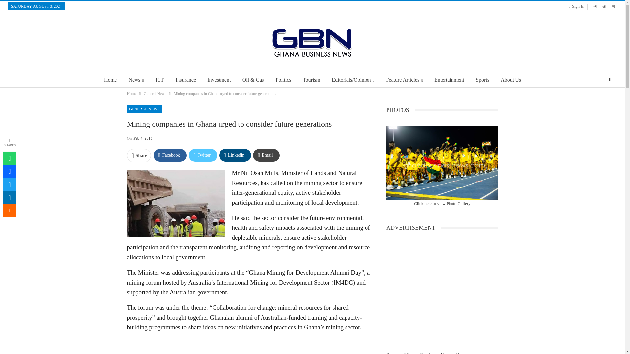 The image size is (630, 354). I want to click on General News, so click(155, 94).